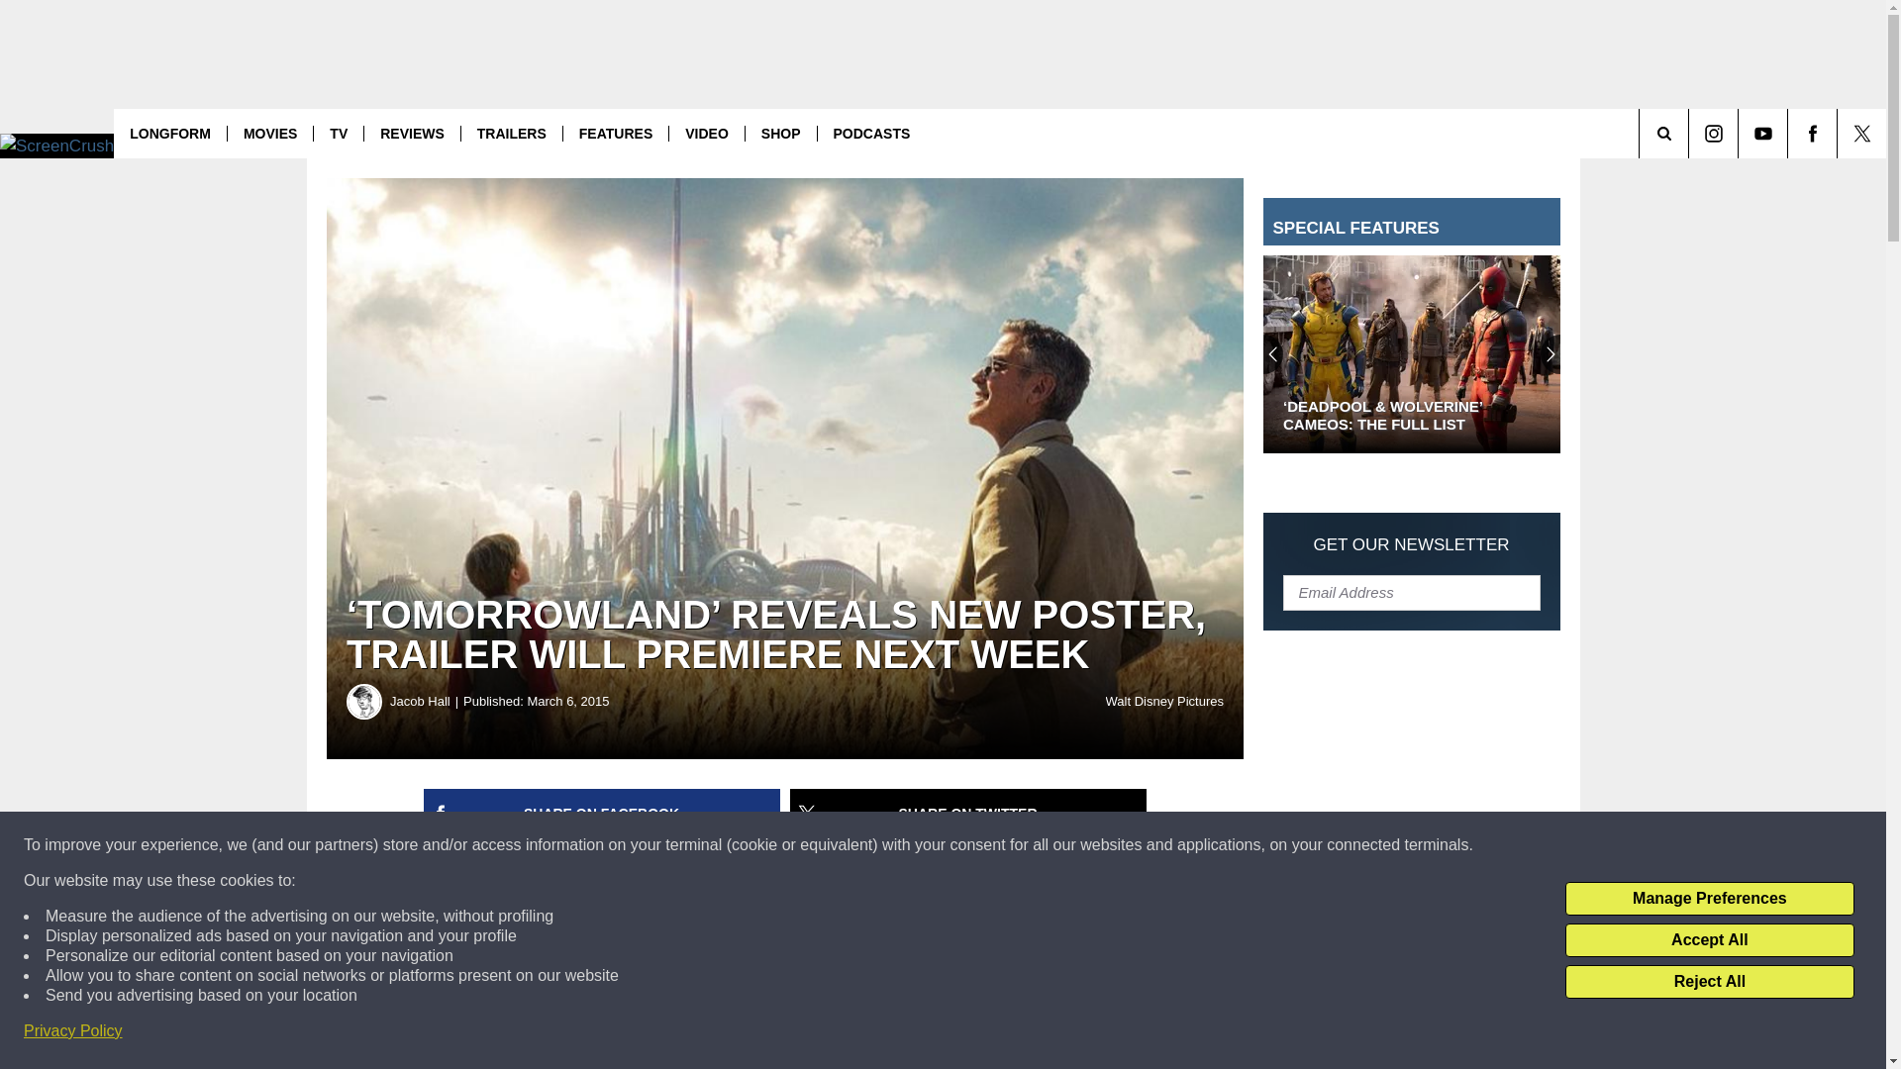  I want to click on LONGFORM, so click(170, 133).